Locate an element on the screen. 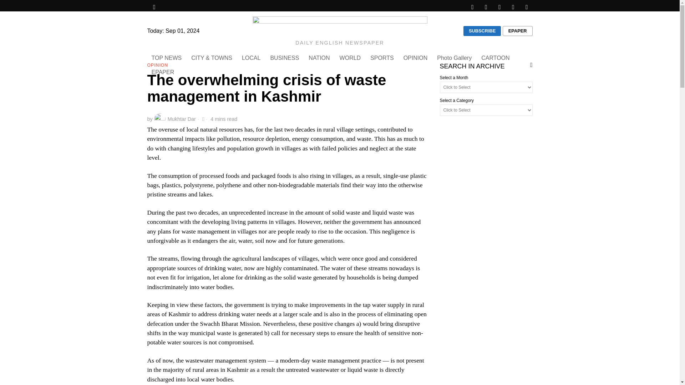 The height and width of the screenshot is (385, 685). CARTOON is located at coordinates (496, 58).